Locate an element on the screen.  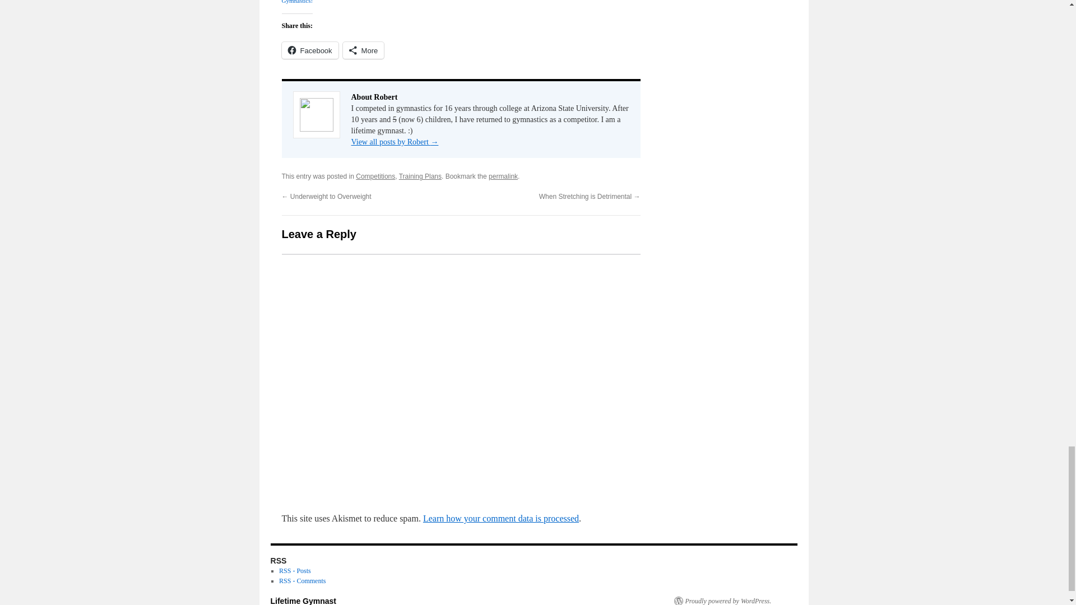
Learn how your comment data is processed is located at coordinates (500, 518).